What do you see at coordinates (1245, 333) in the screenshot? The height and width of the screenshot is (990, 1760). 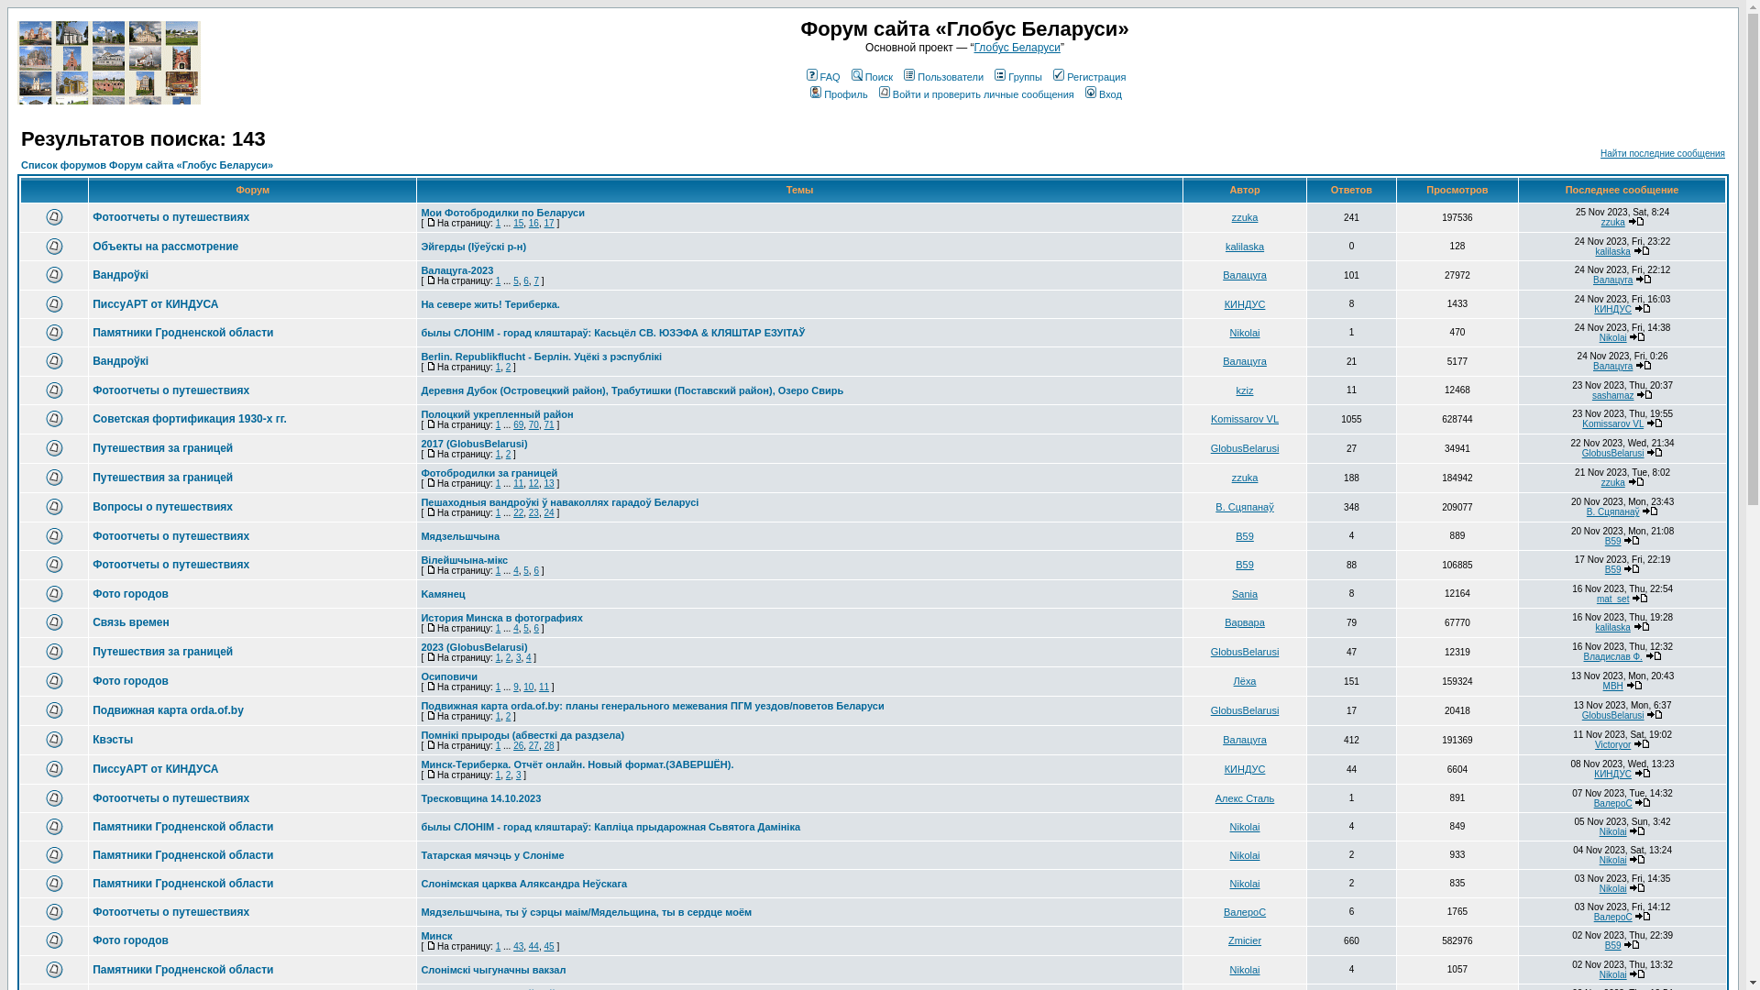 I see `Nikolai` at bounding box center [1245, 333].